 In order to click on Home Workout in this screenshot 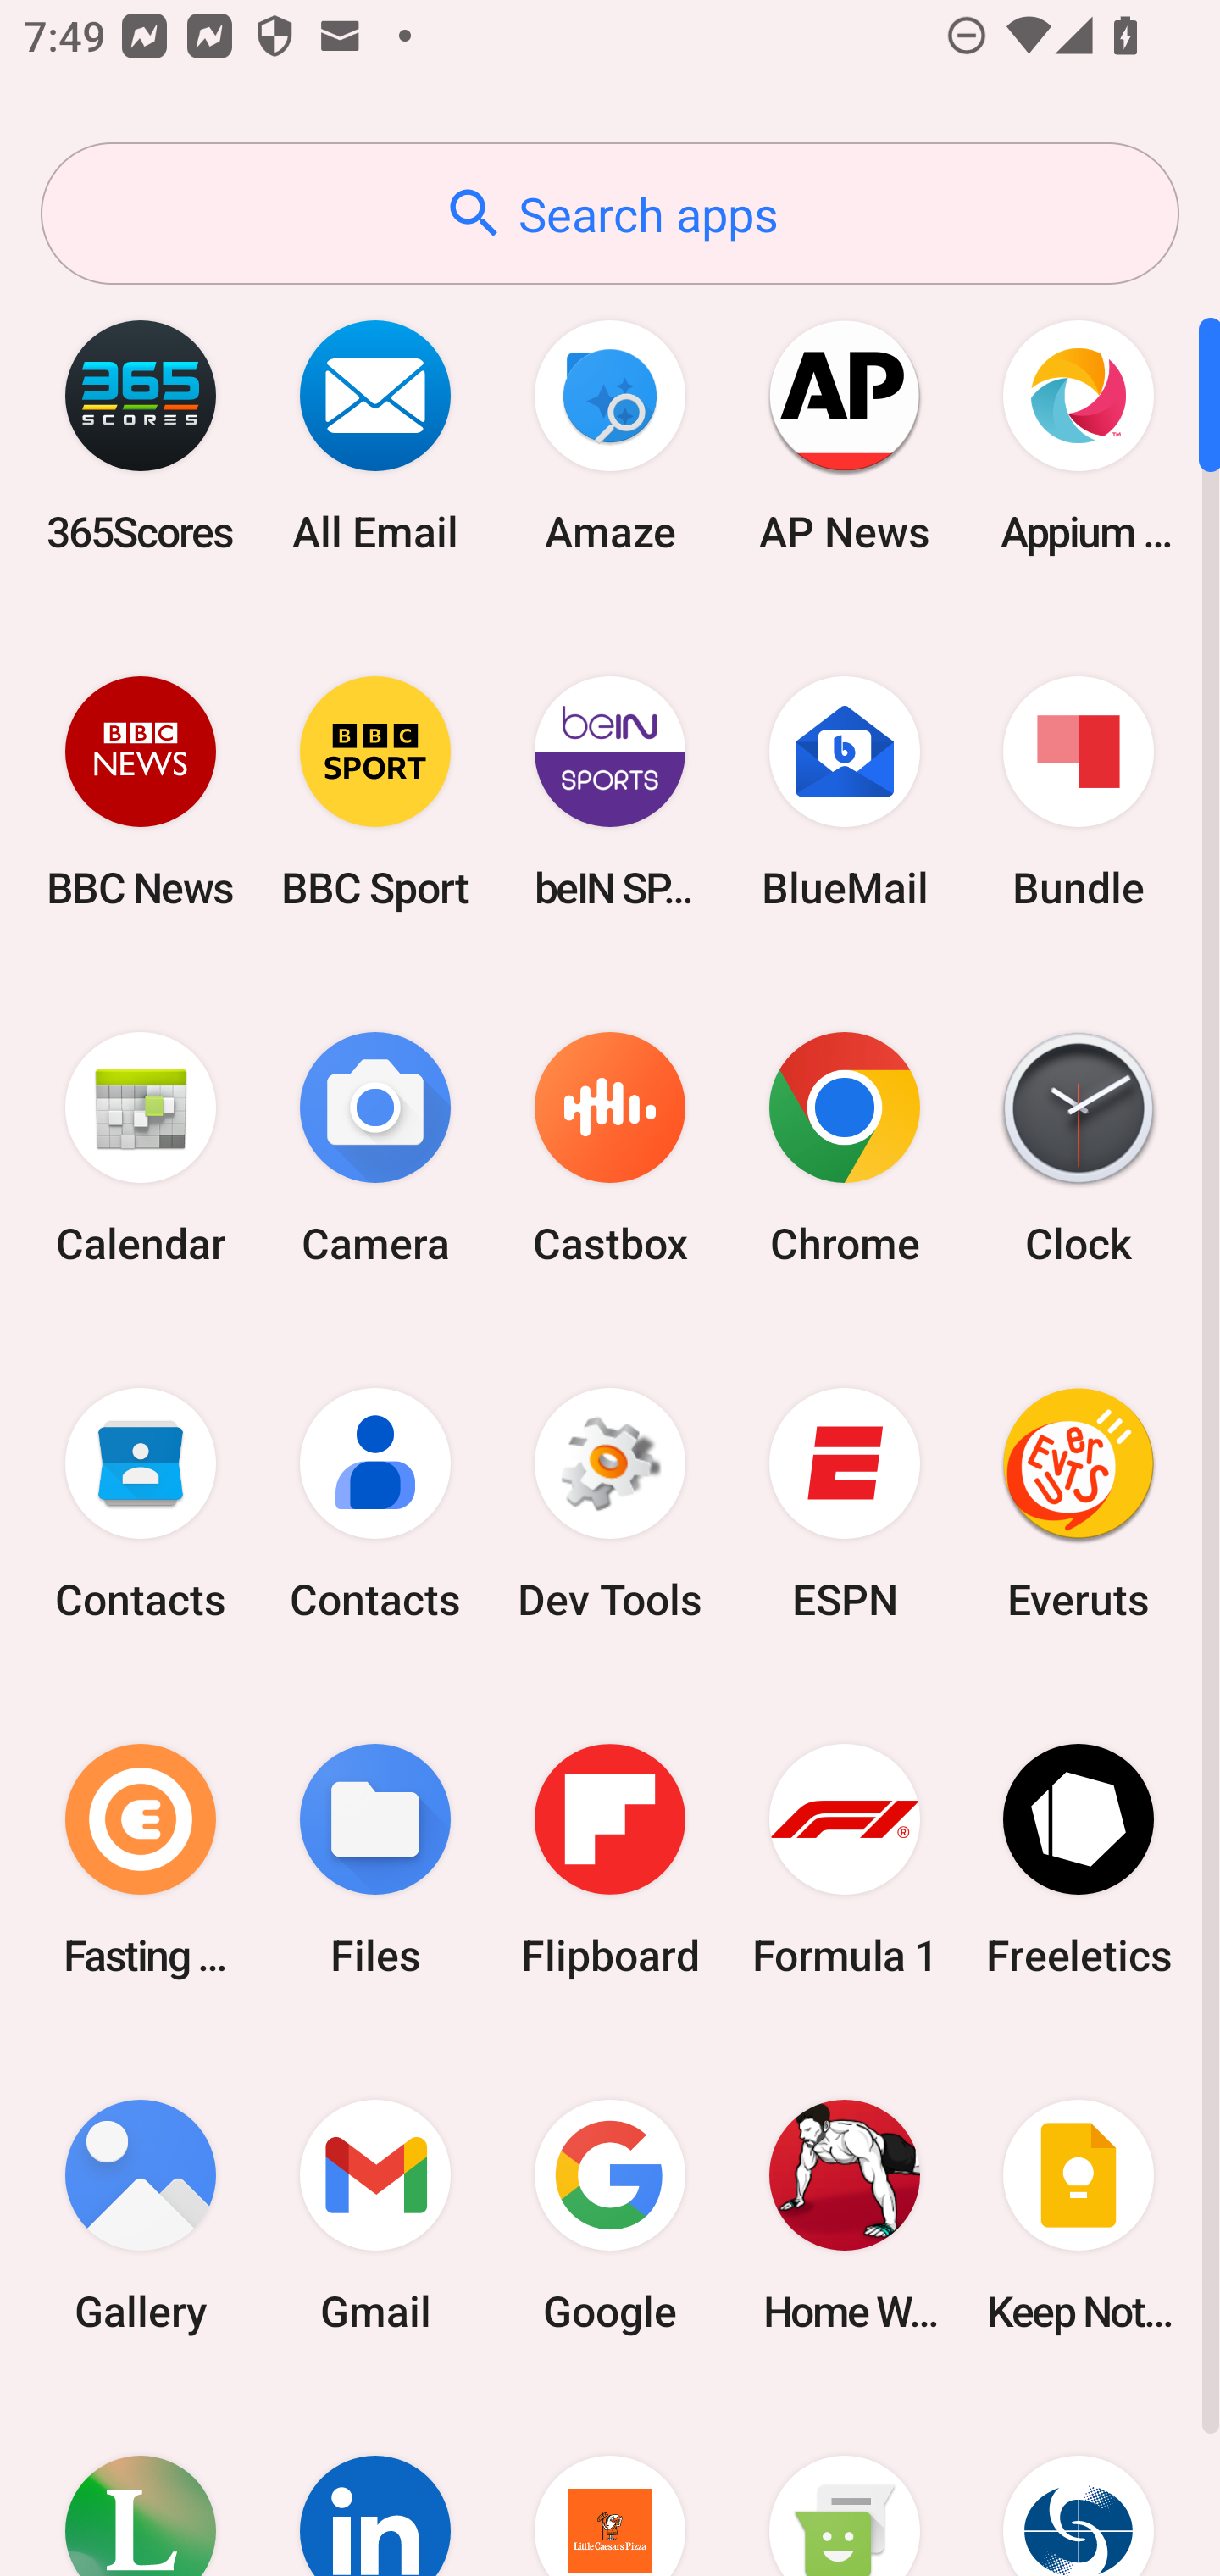, I will do `click(844, 2215)`.